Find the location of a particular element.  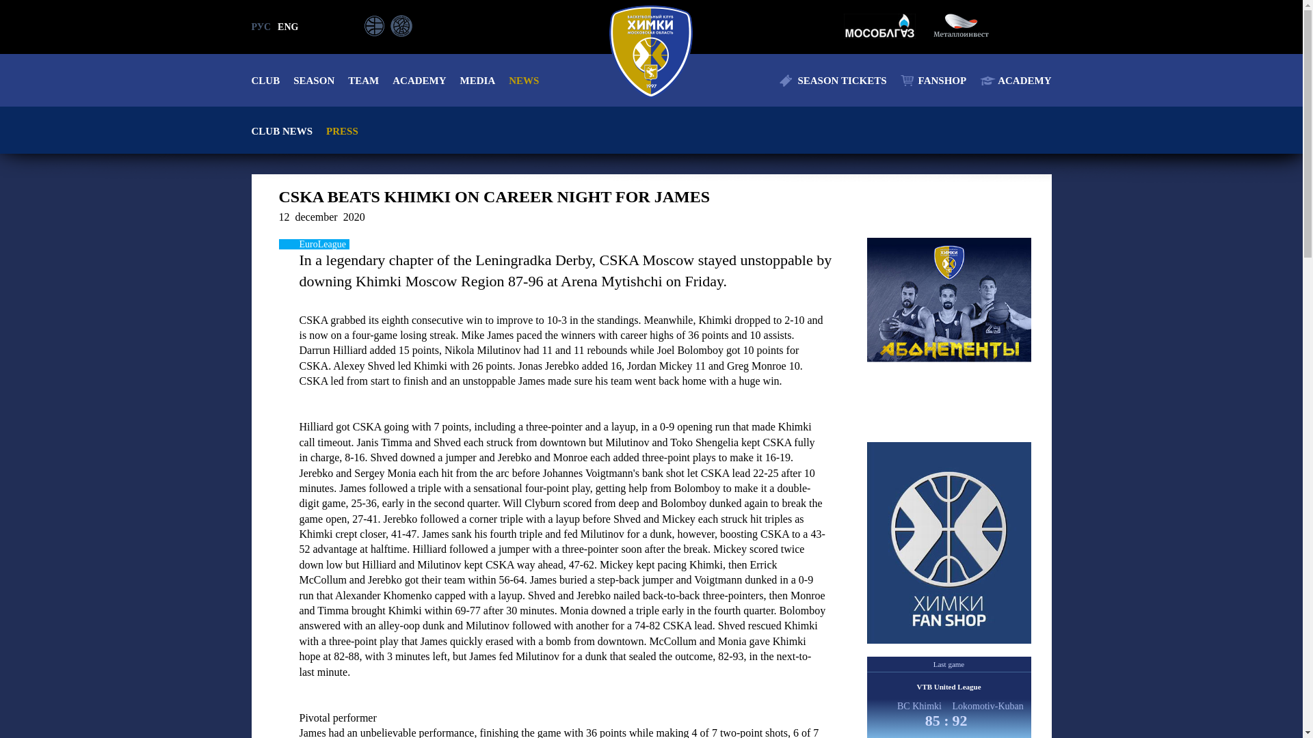

CLUB is located at coordinates (266, 81).